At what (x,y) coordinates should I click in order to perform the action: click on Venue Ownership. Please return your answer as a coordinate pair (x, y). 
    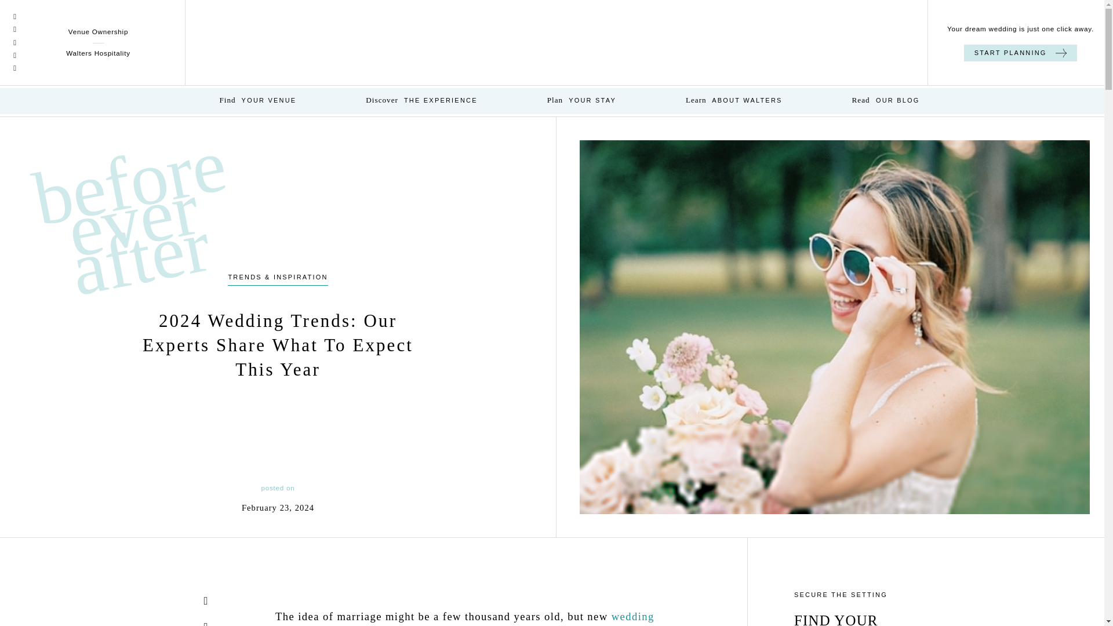
    Looking at the image, I should click on (97, 31).